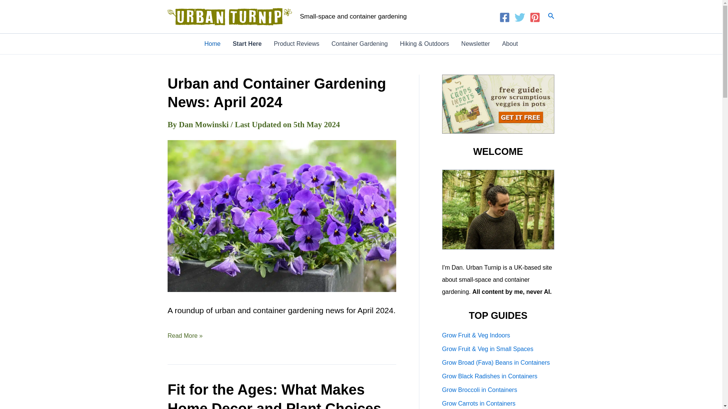 The image size is (728, 409). Describe the element at coordinates (476, 44) in the screenshot. I see `Newsletter` at that location.